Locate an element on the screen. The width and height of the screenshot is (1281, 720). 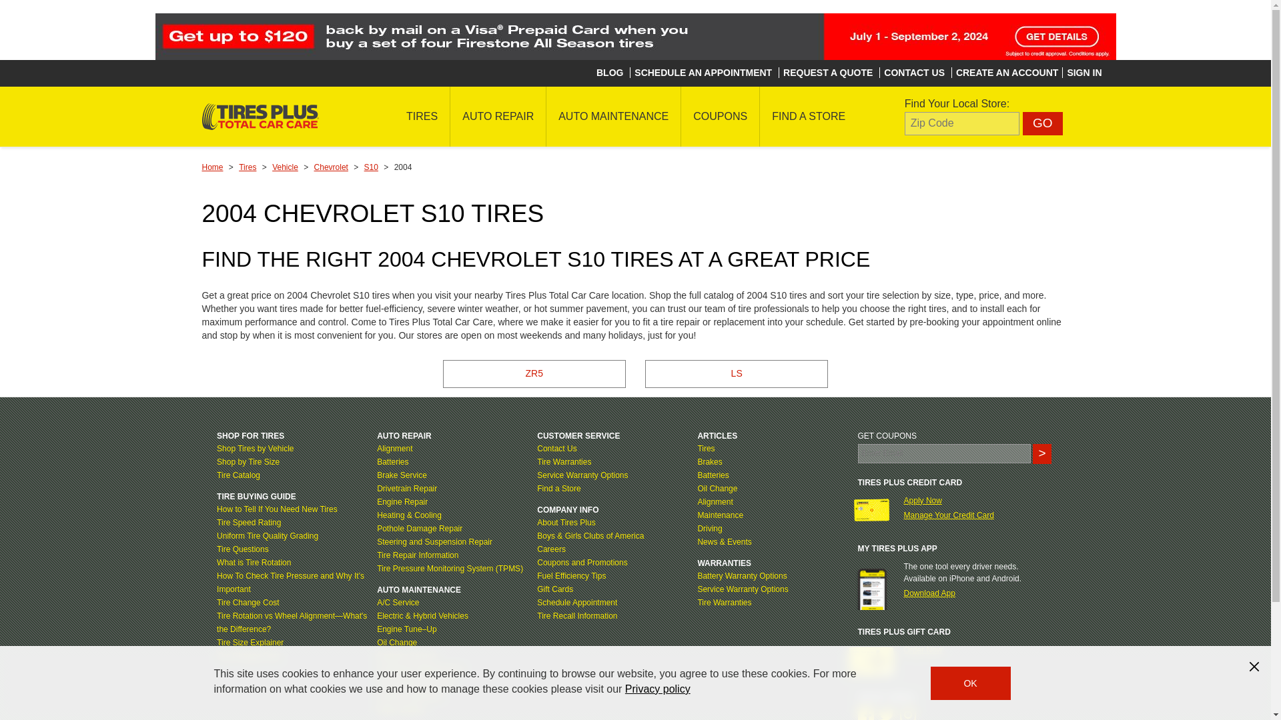
CREATE AN ACCOUNT is located at coordinates (1006, 72).